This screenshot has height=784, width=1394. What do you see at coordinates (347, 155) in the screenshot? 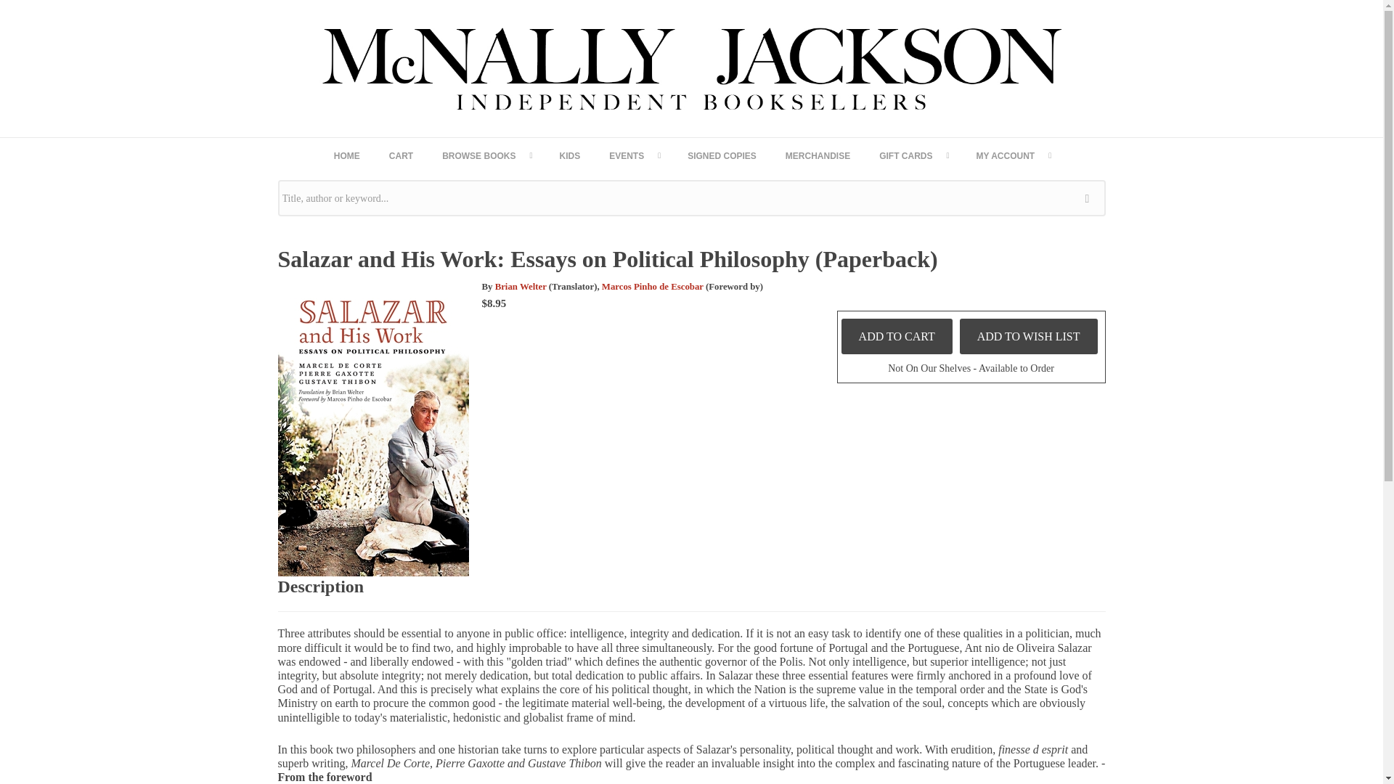
I see `HOME` at bounding box center [347, 155].